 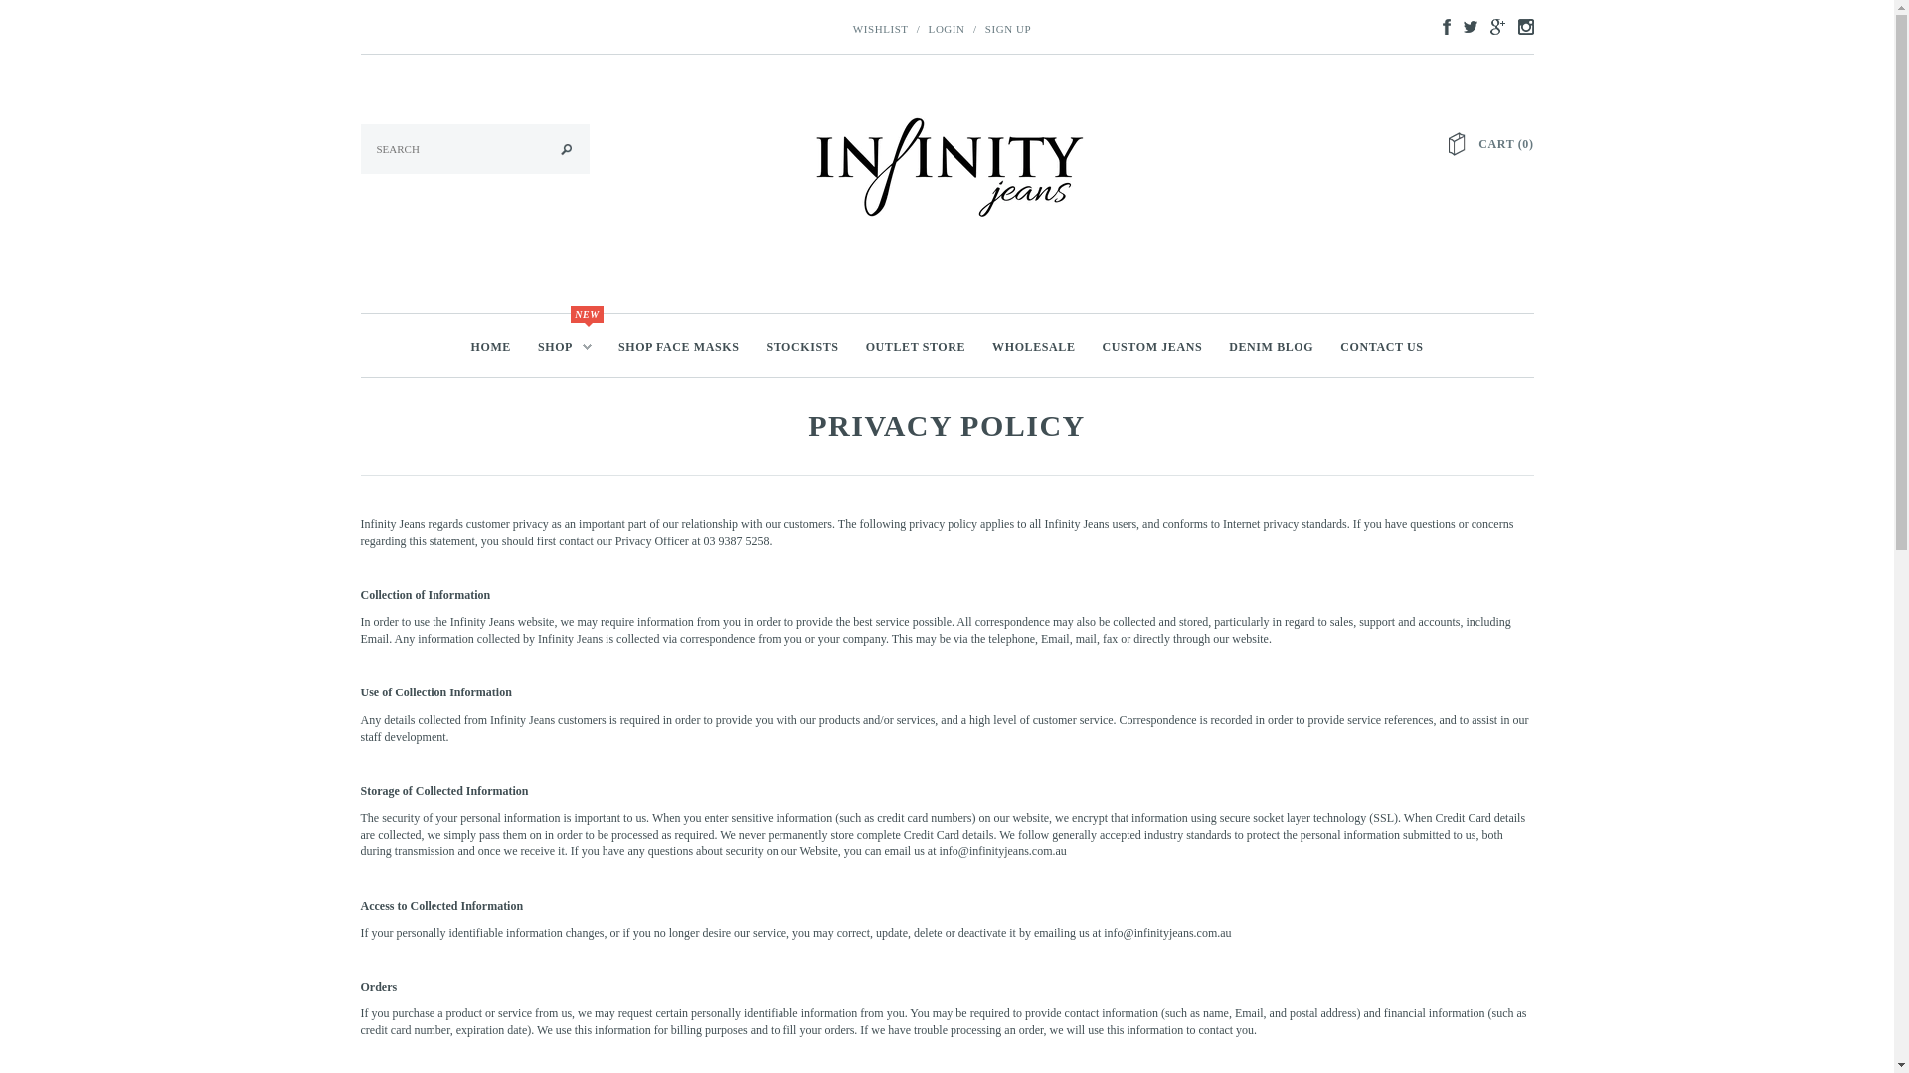 What do you see at coordinates (1505, 144) in the screenshot?
I see `CART (0)` at bounding box center [1505, 144].